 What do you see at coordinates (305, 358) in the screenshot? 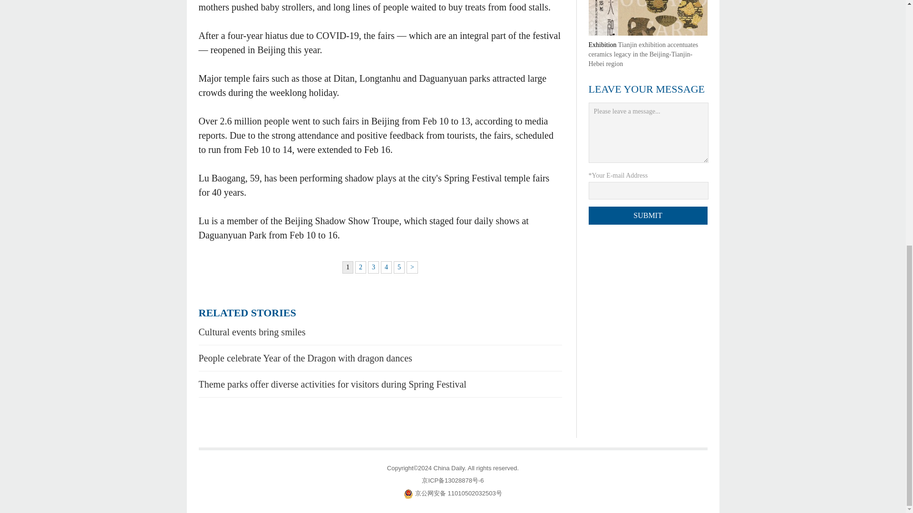
I see `People celebrate Year of the Dragon with dragon dances` at bounding box center [305, 358].